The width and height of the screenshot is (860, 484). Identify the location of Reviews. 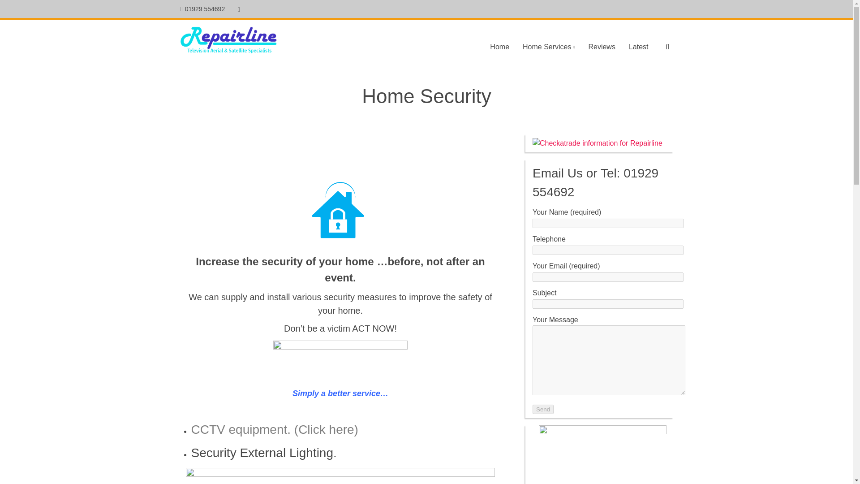
(601, 47).